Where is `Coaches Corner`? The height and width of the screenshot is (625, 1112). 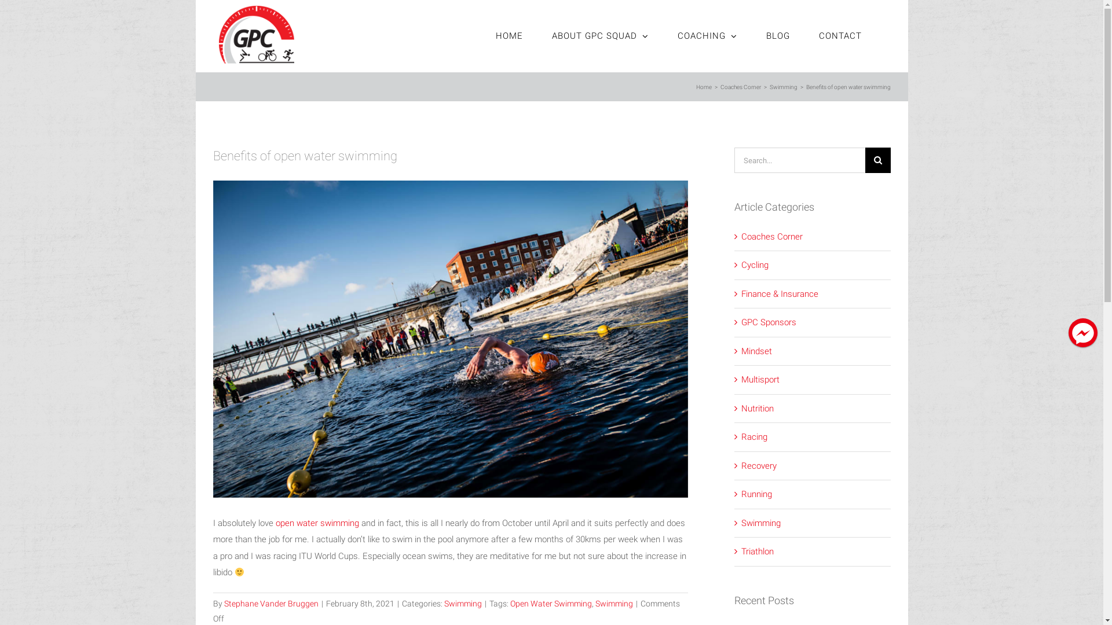 Coaches Corner is located at coordinates (741, 87).